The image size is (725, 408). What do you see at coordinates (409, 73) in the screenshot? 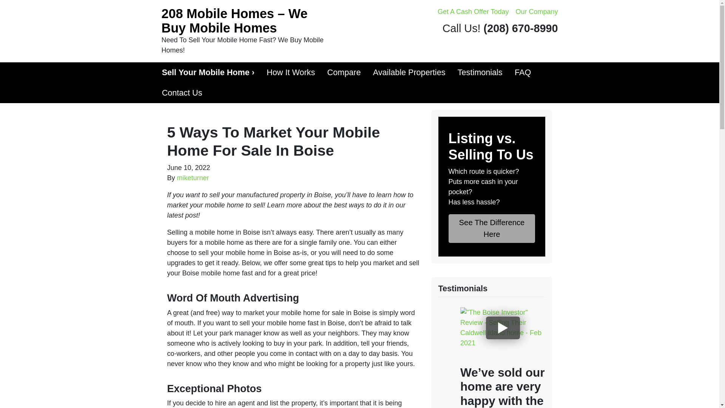
I see `Available Properties` at bounding box center [409, 73].